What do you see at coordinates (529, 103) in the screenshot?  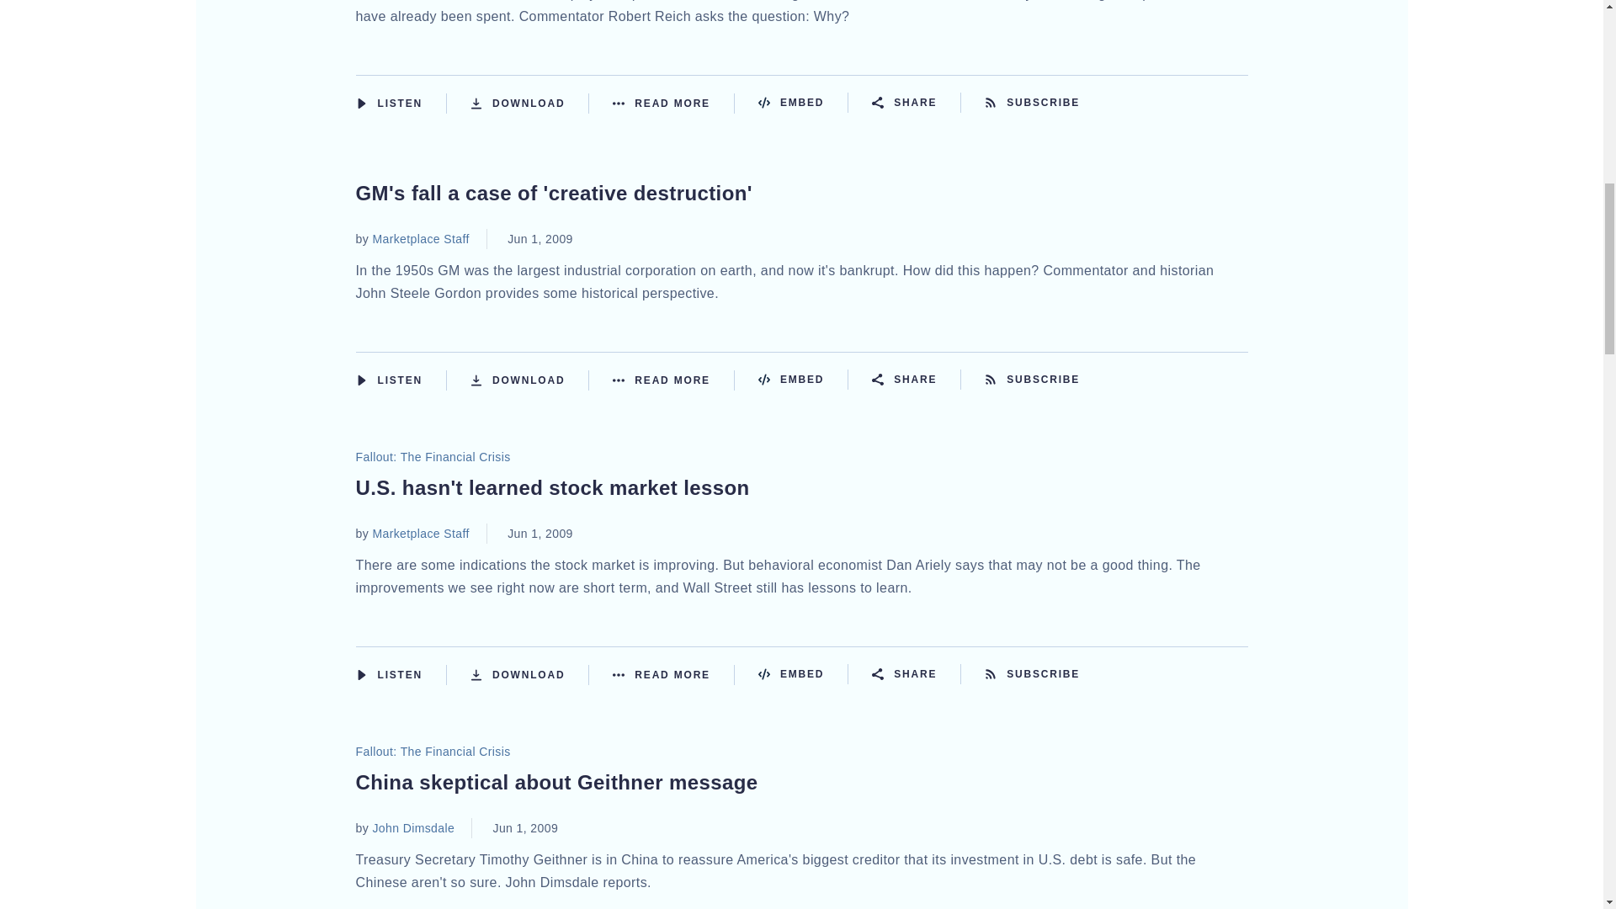 I see `Download` at bounding box center [529, 103].